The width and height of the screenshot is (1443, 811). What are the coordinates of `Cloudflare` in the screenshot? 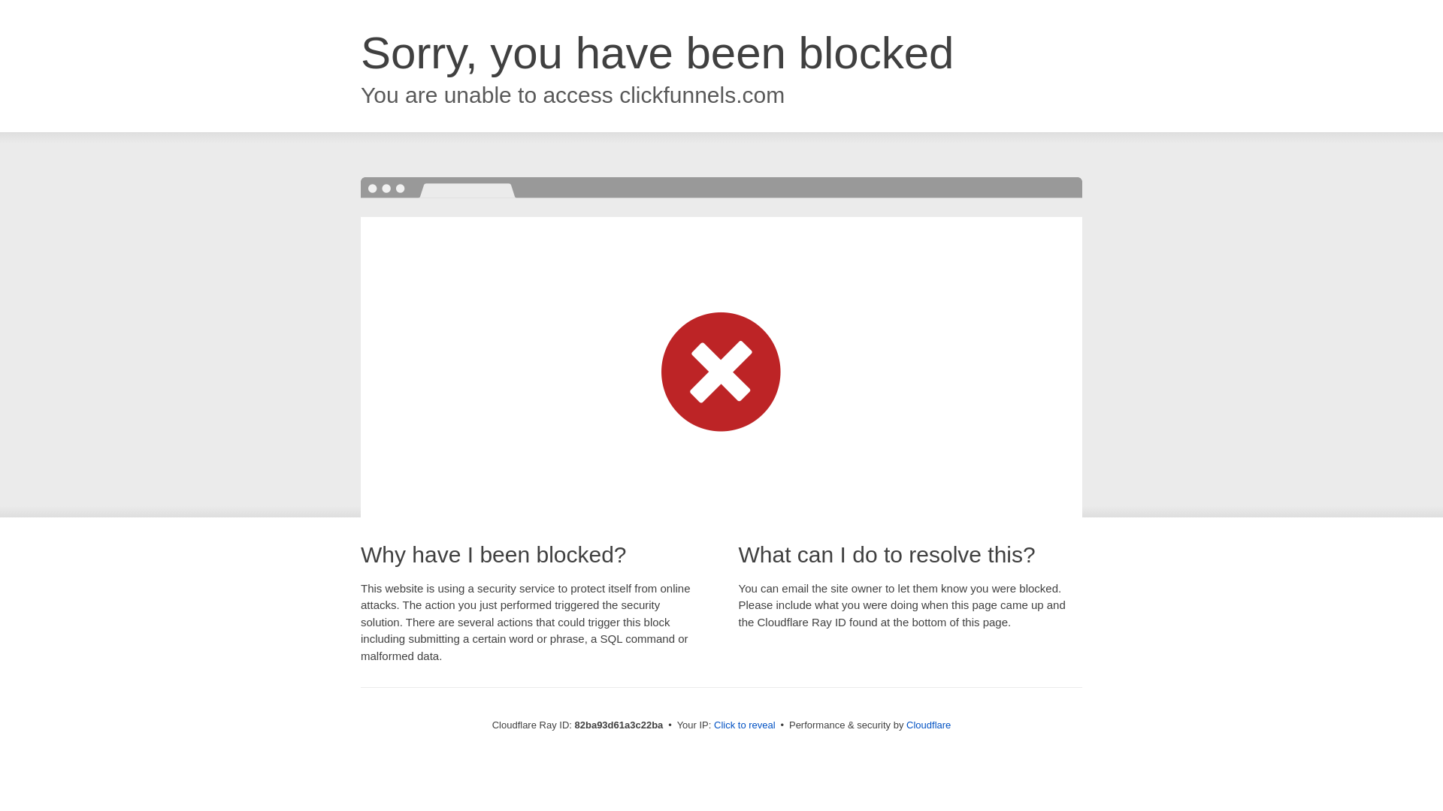 It's located at (929, 725).